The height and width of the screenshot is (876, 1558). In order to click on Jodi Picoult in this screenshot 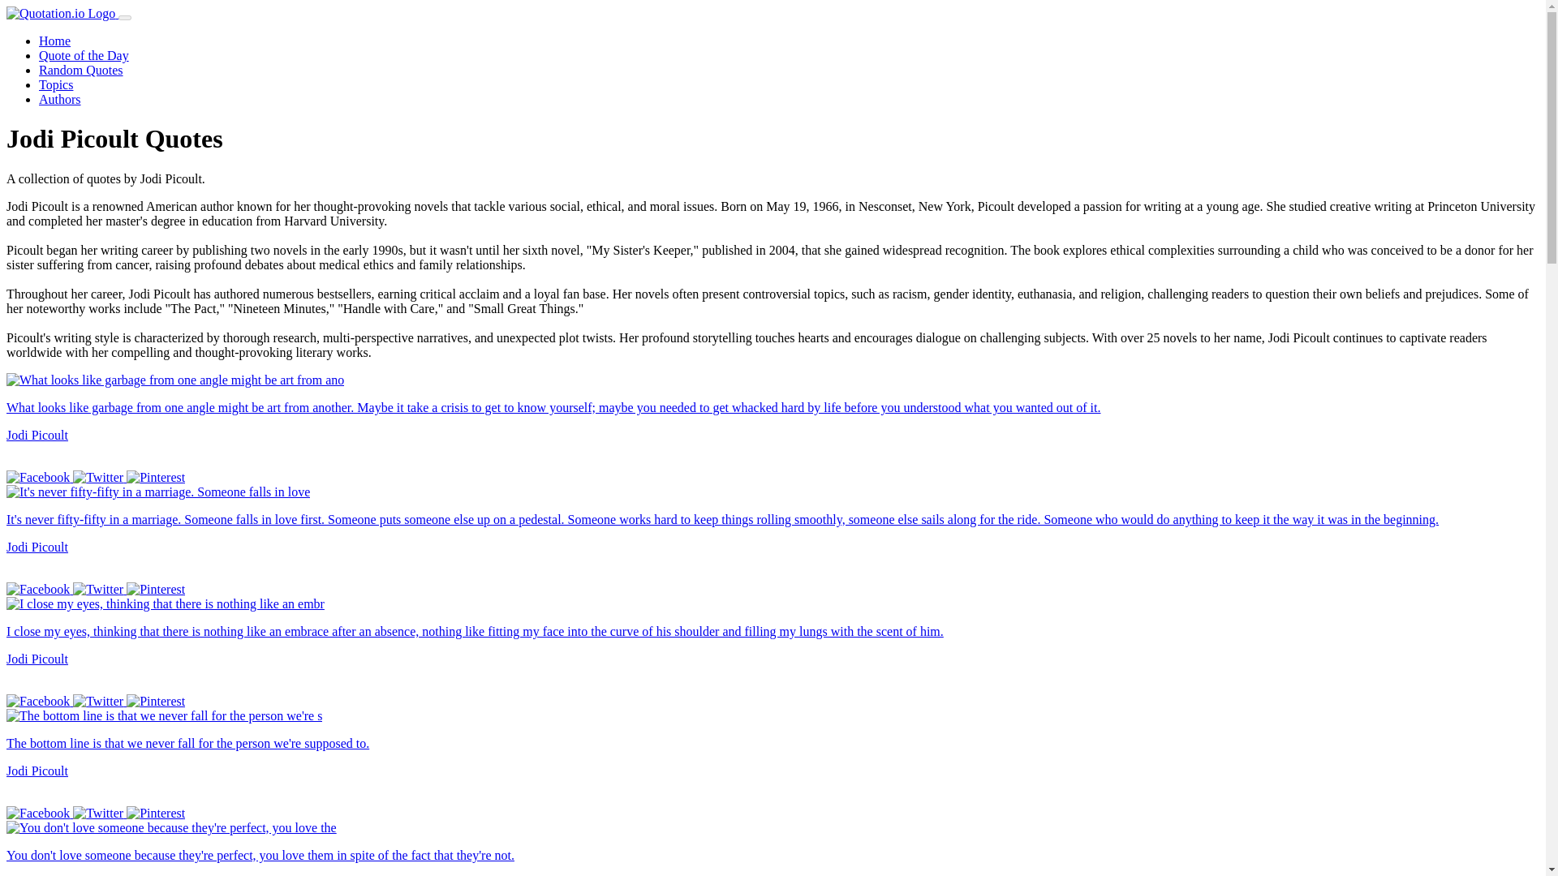, I will do `click(37, 771)`.